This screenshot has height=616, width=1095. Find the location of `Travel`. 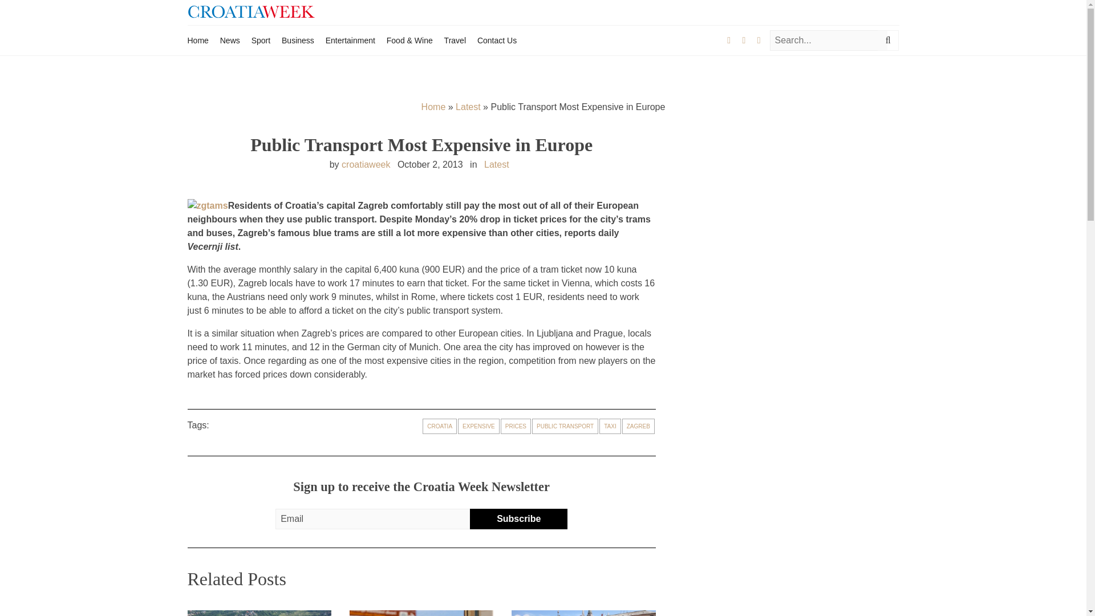

Travel is located at coordinates (455, 40).